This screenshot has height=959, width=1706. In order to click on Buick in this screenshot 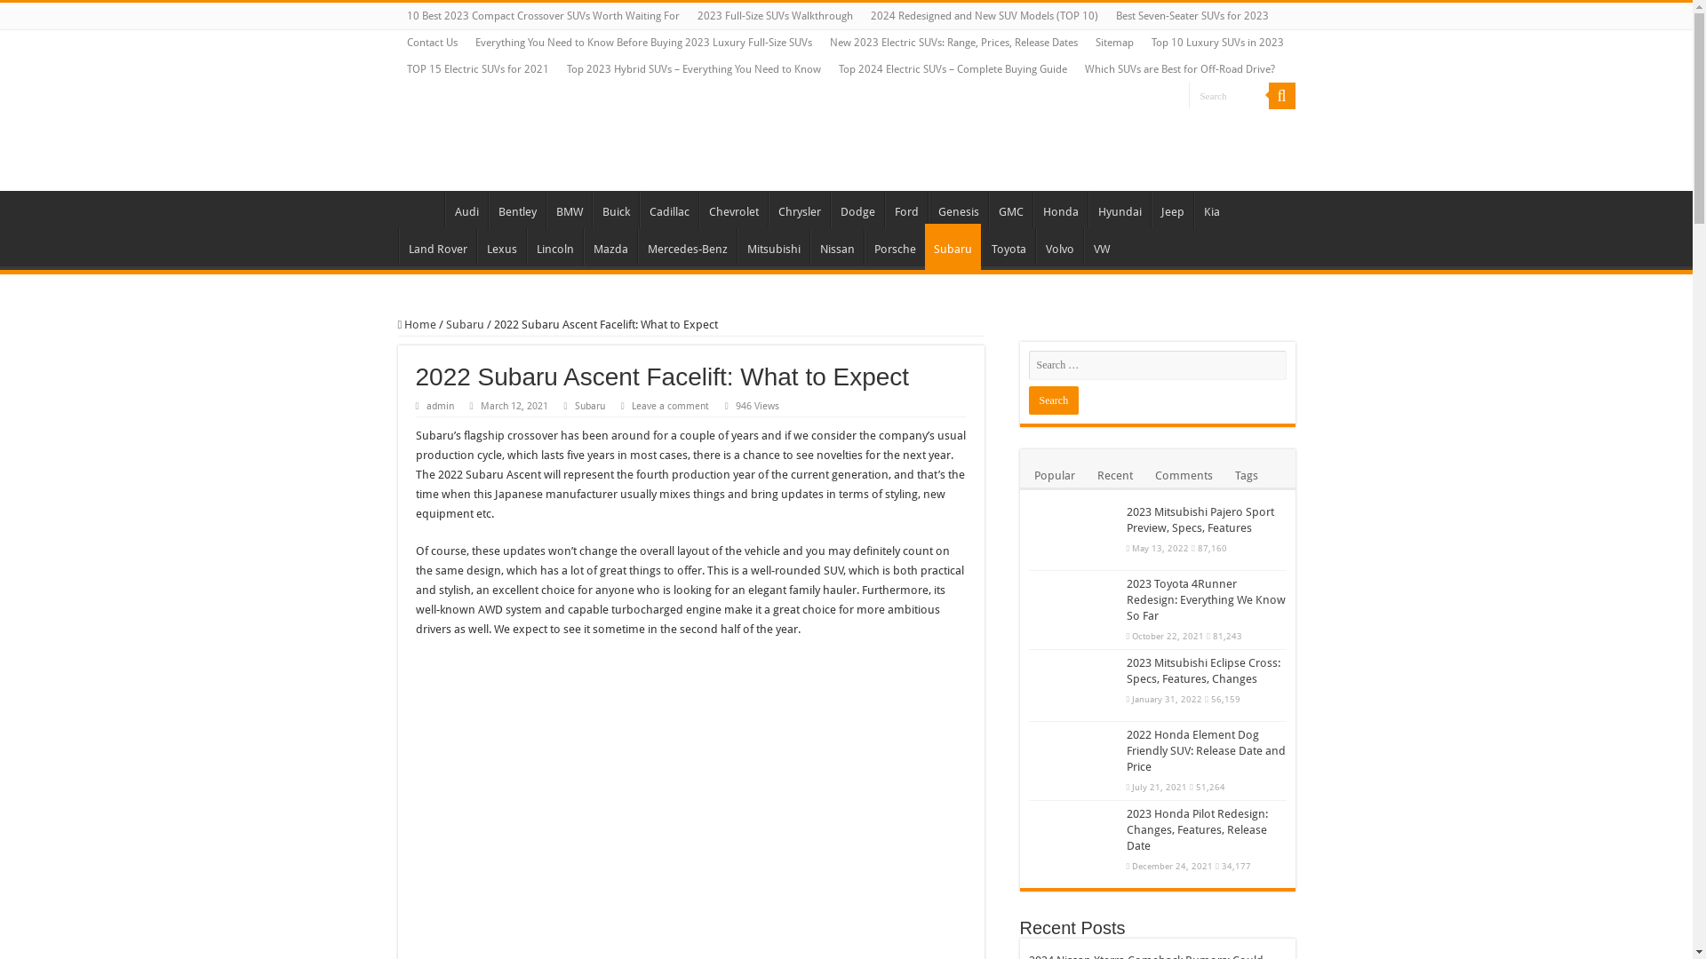, I will do `click(615, 210)`.